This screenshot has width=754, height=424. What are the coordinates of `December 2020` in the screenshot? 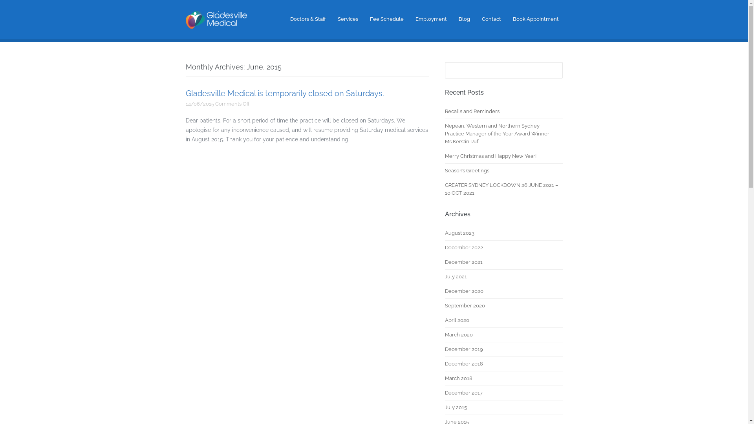 It's located at (464, 291).